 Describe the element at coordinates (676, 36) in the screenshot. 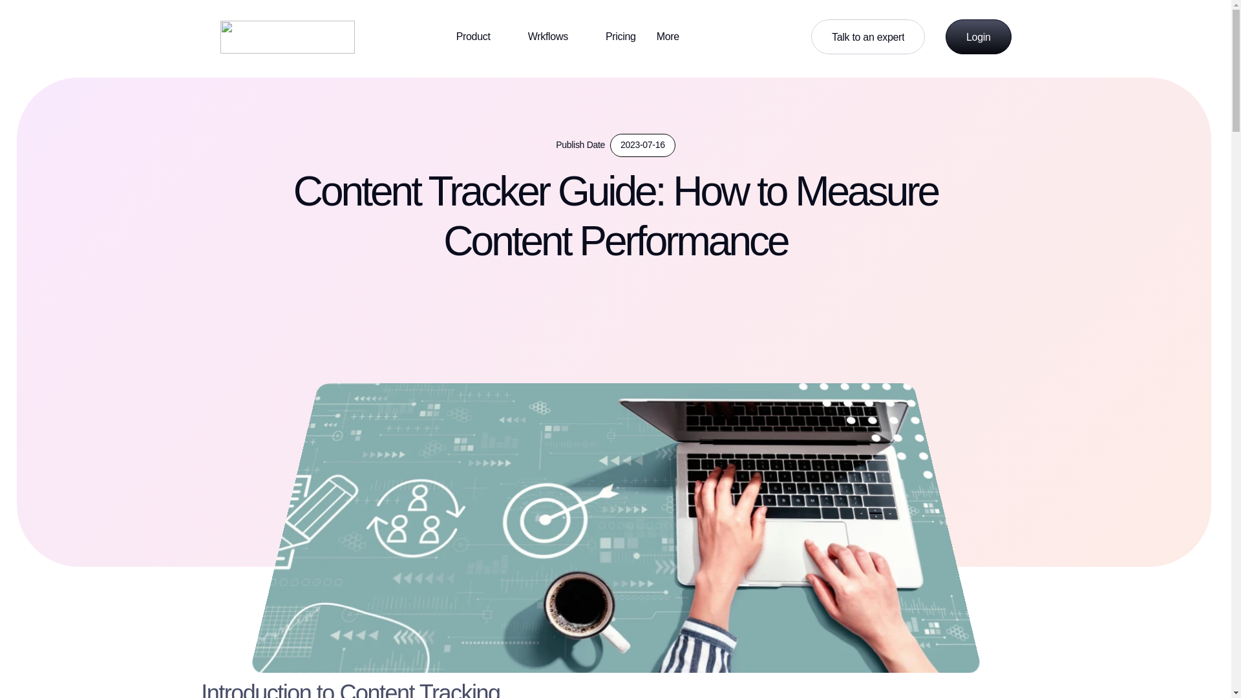

I see `Product` at that location.